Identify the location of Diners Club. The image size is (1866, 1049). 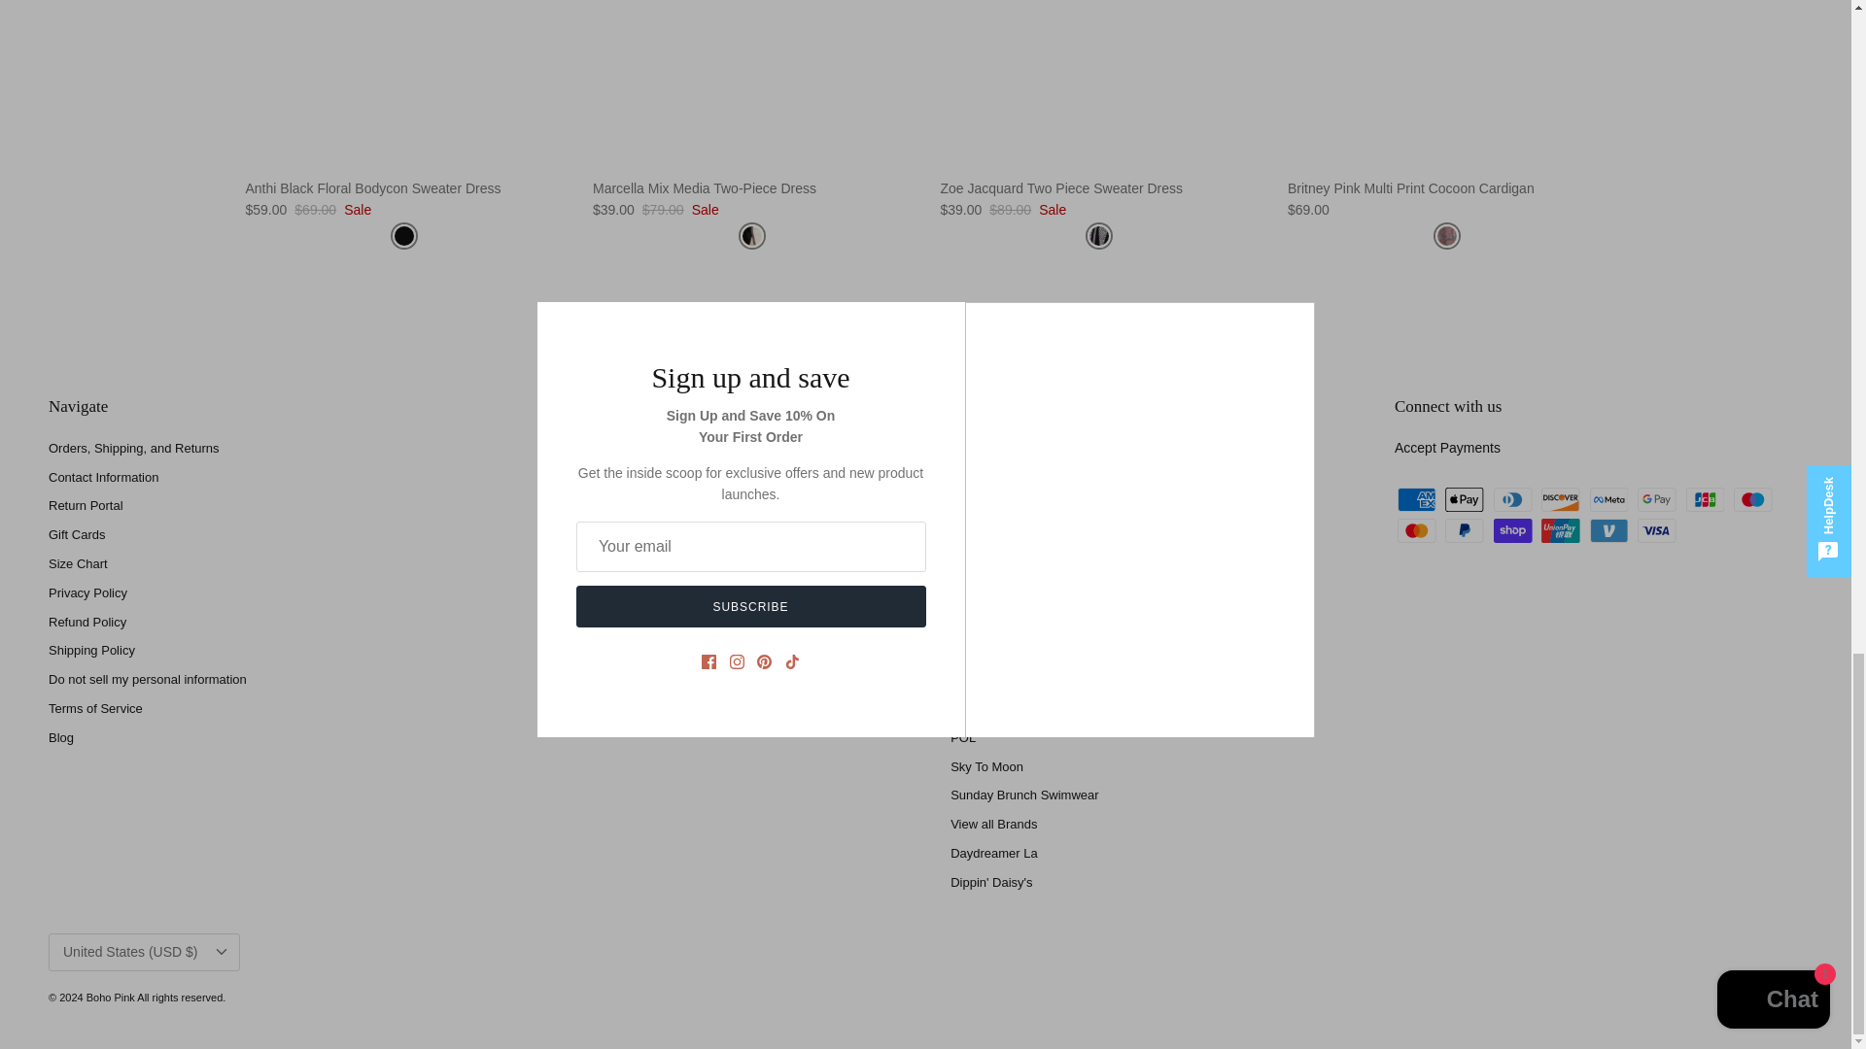
(1512, 499).